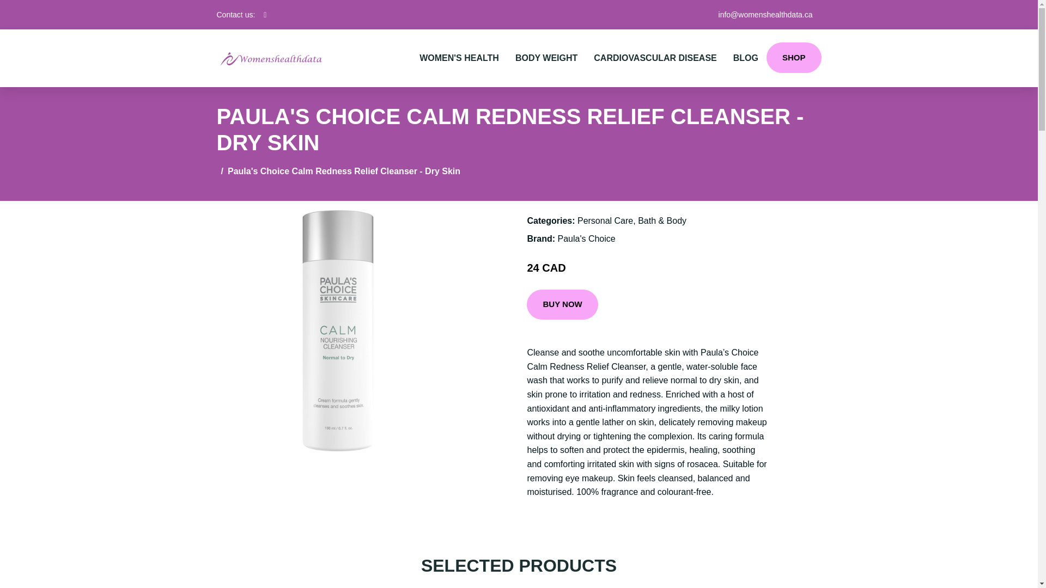 The height and width of the screenshot is (588, 1046). Describe the element at coordinates (794, 57) in the screenshot. I see `SHOP` at that location.